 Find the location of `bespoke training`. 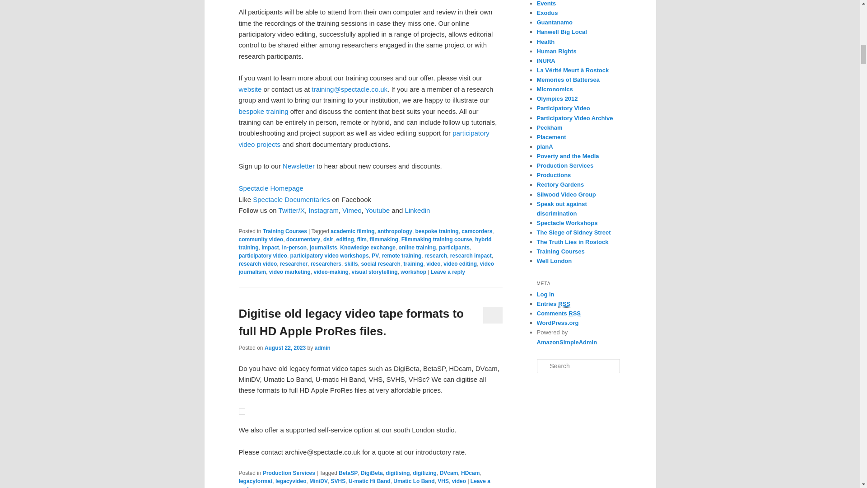

bespoke training is located at coordinates (437, 231).